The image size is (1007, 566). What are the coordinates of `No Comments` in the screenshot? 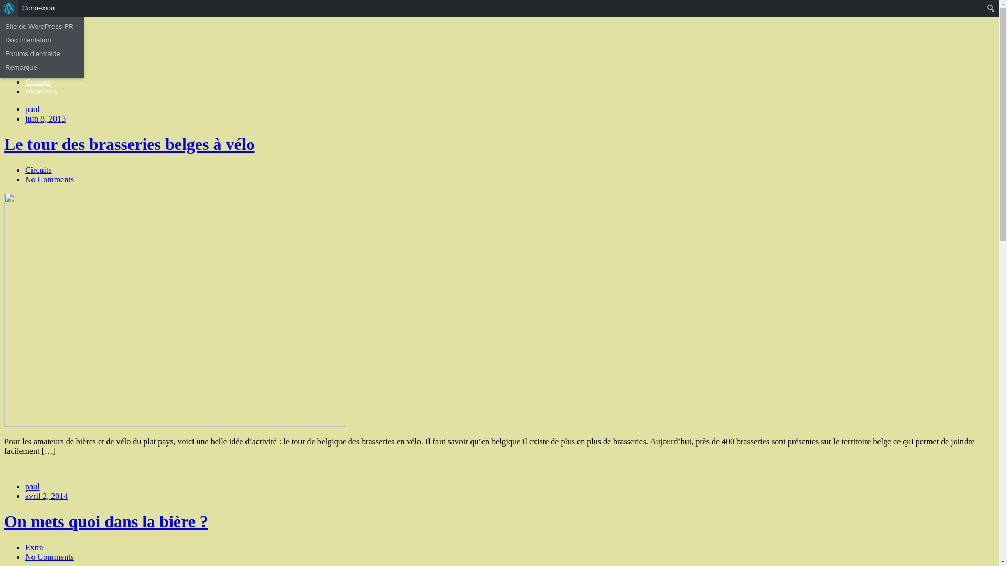 It's located at (49, 179).